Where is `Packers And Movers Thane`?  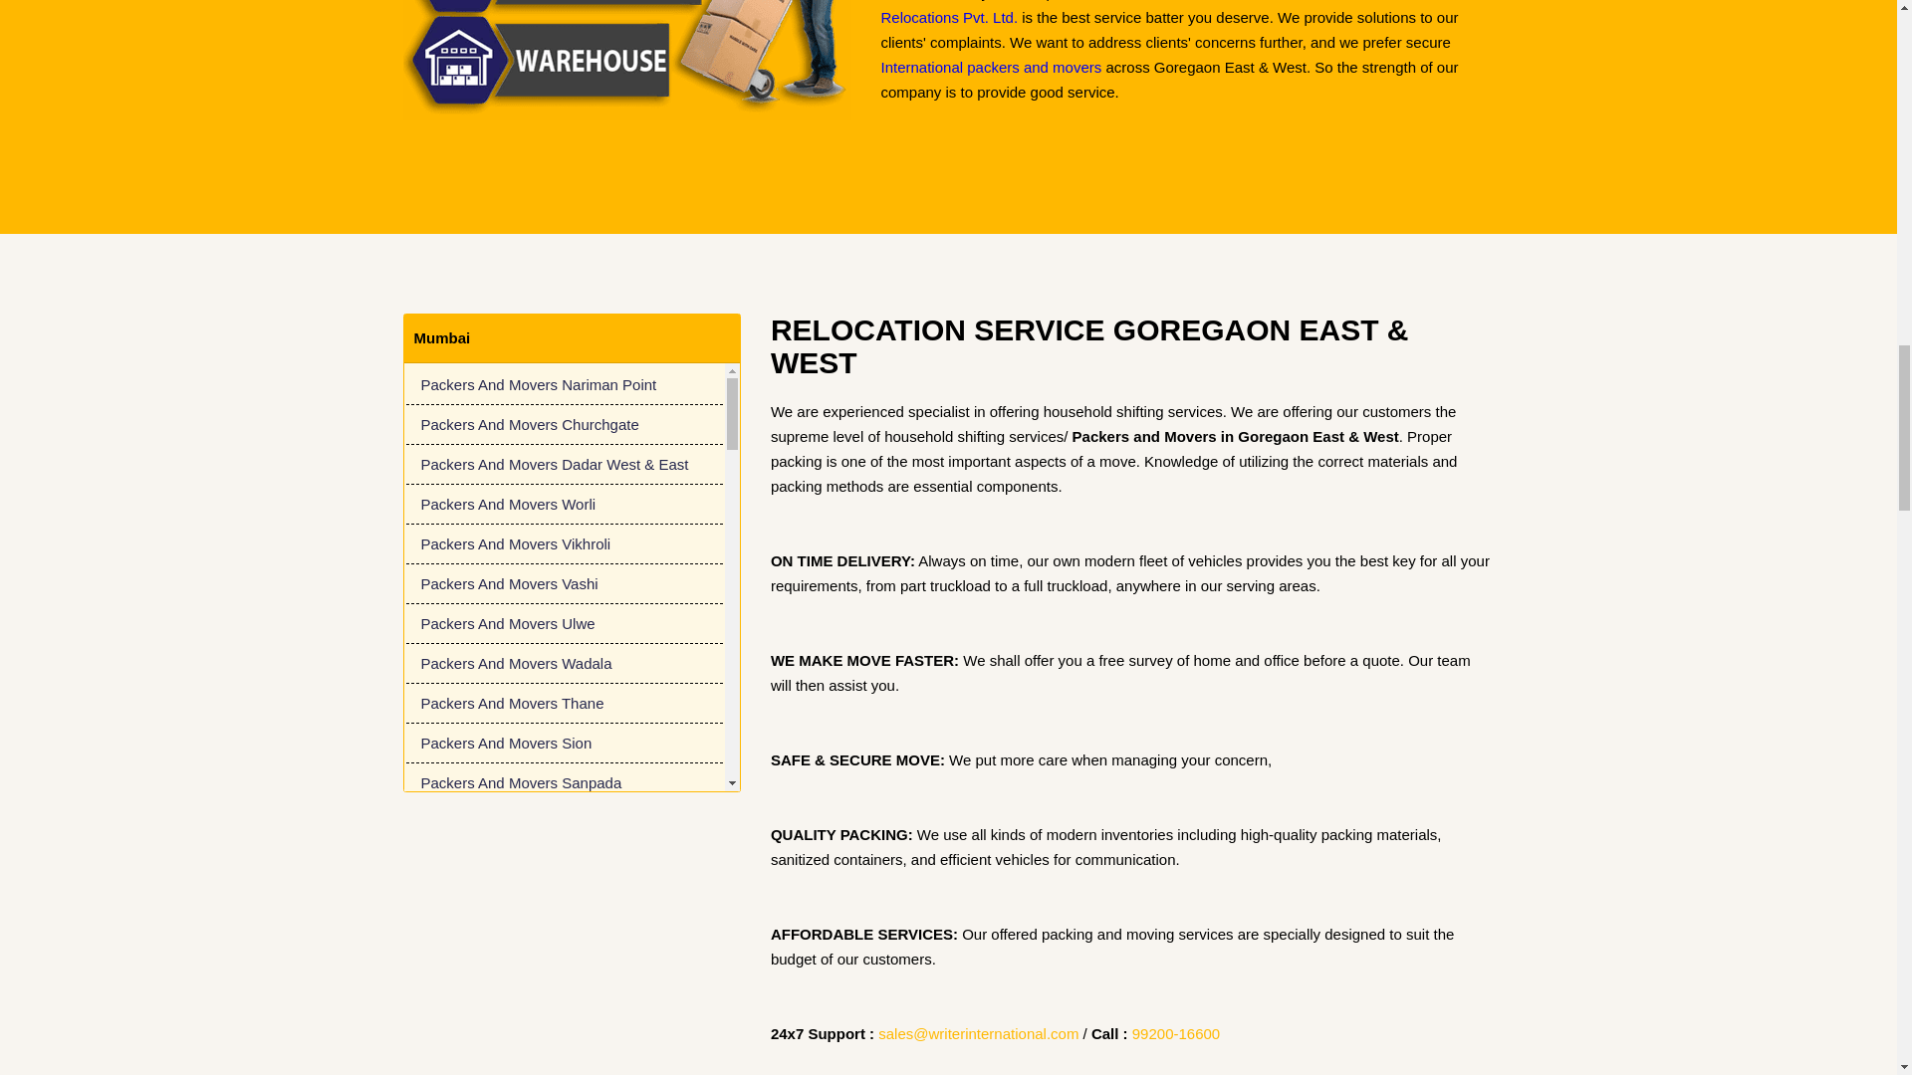 Packers And Movers Thane is located at coordinates (564, 703).